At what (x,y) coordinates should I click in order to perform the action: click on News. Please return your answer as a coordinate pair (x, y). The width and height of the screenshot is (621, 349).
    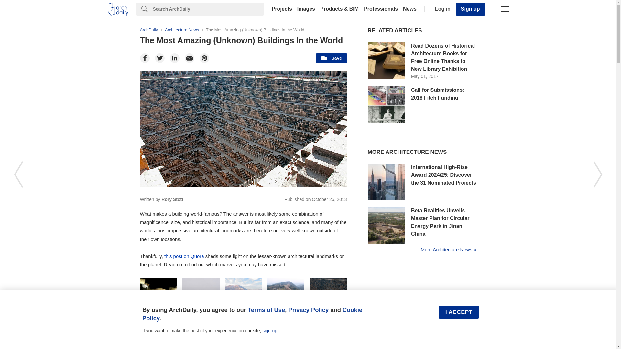
    Looking at the image, I should click on (410, 9).